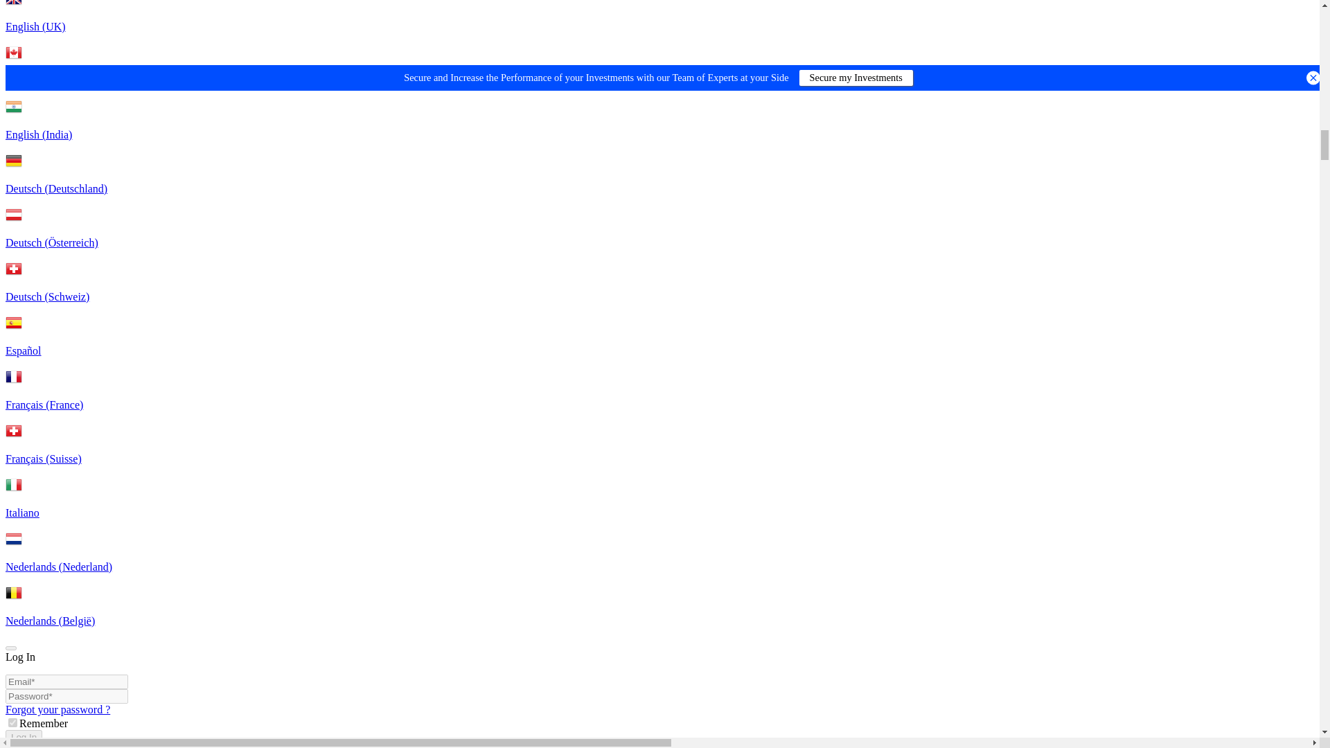  Describe the element at coordinates (659, 515) in the screenshot. I see `Italiano` at that location.